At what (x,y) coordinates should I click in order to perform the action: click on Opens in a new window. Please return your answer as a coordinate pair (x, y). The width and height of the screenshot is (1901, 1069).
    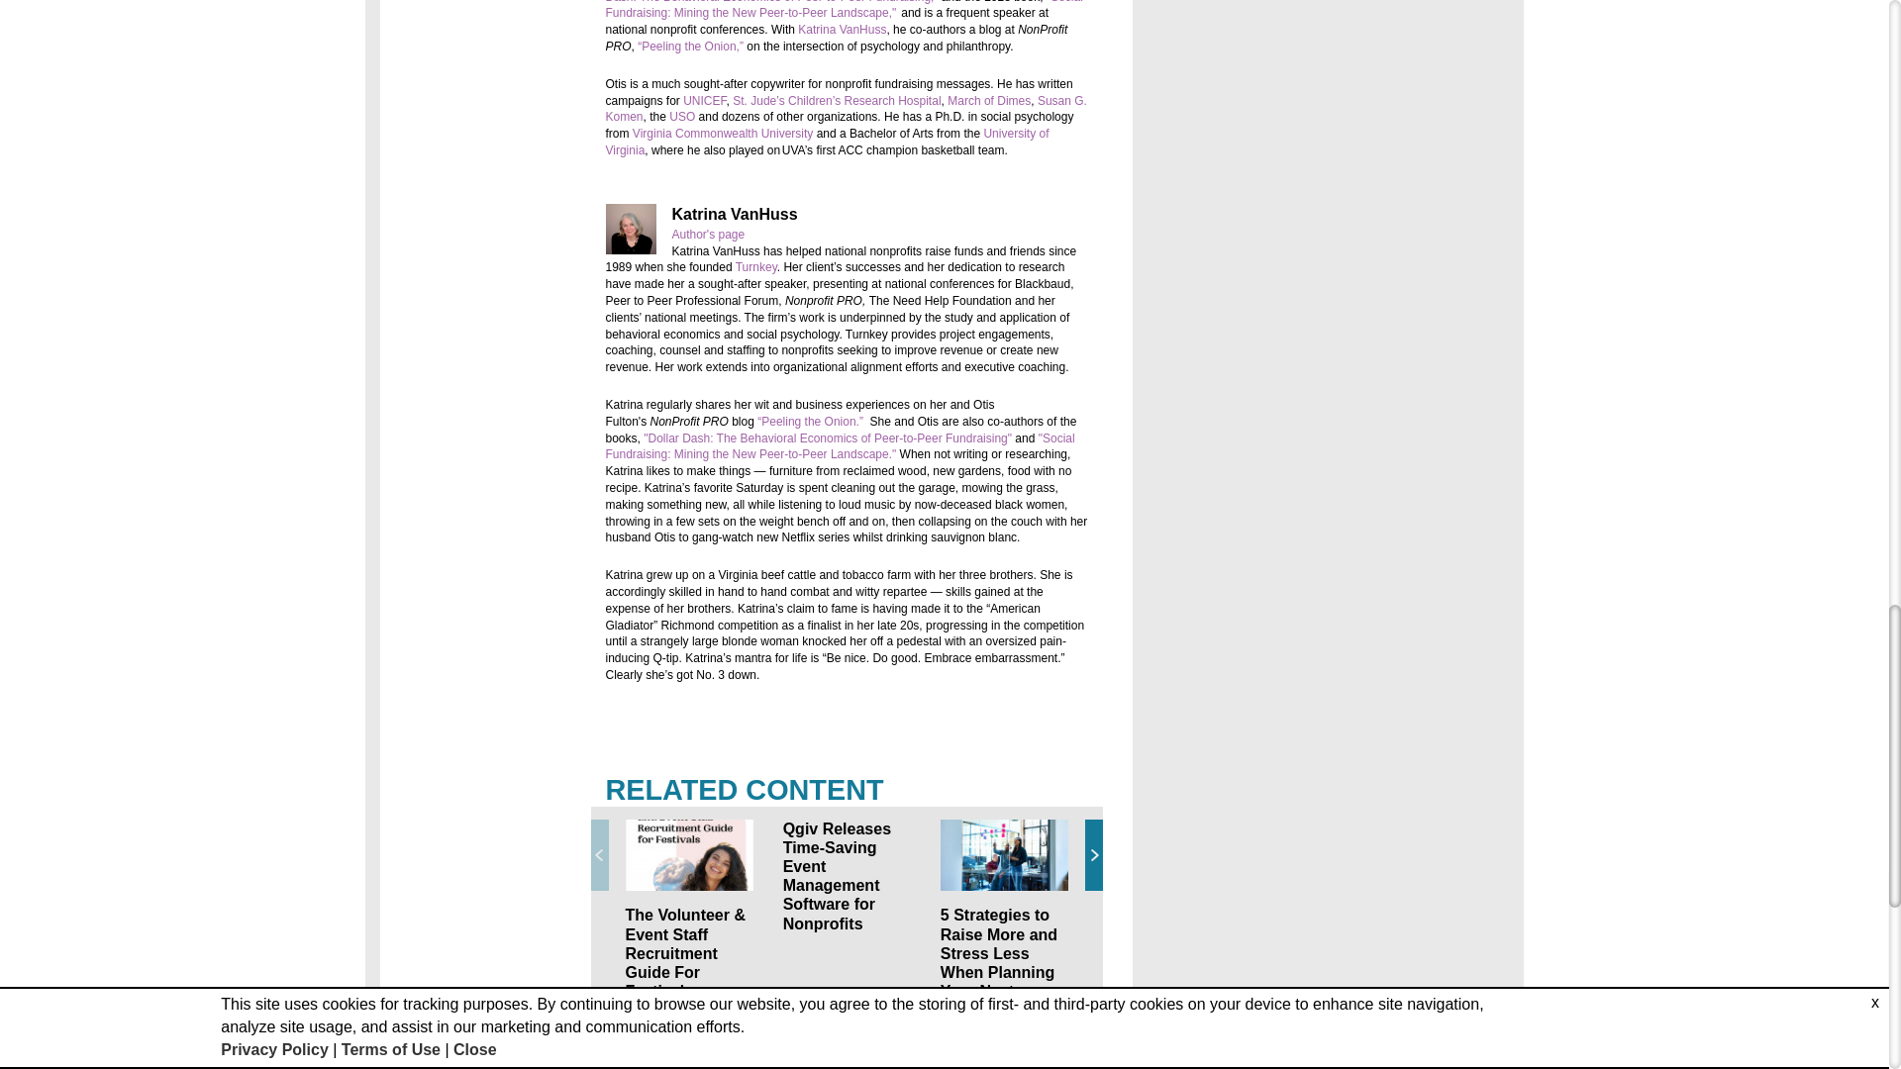
    Looking at the image, I should click on (845, 10).